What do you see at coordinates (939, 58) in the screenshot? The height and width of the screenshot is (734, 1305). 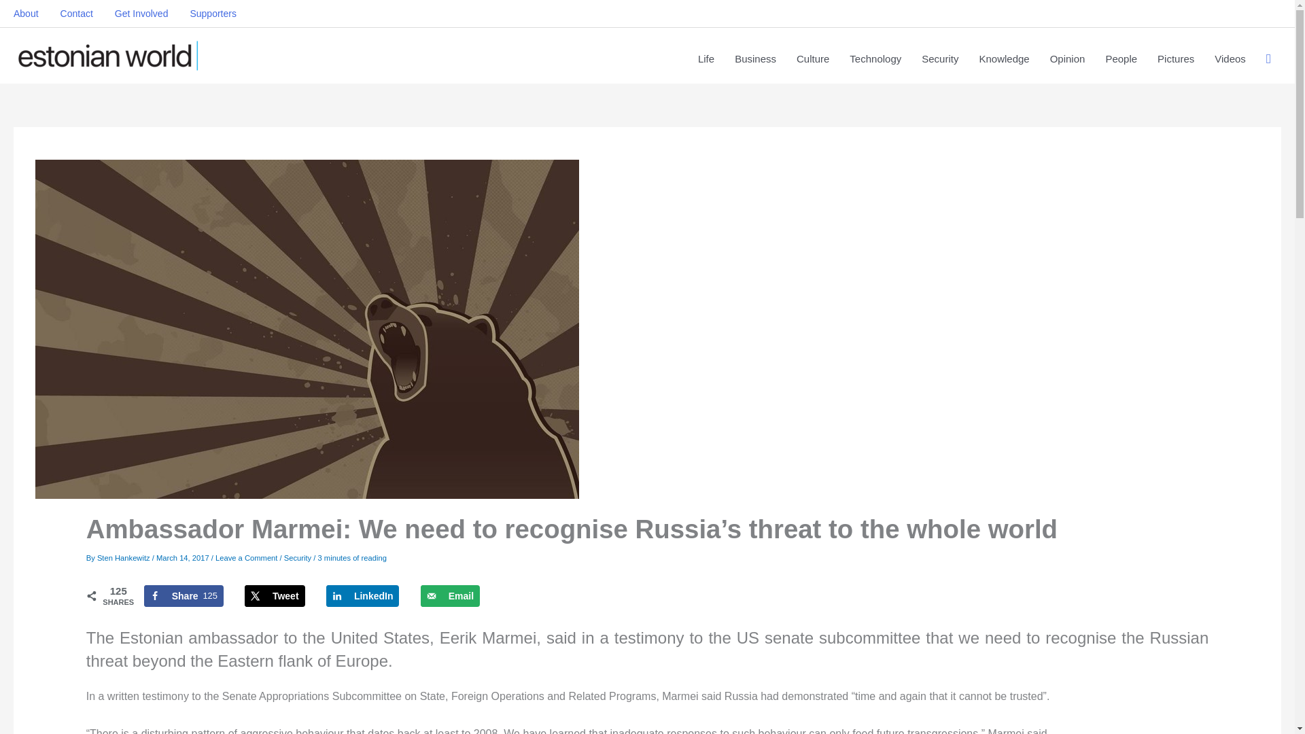 I see `Security` at bounding box center [939, 58].